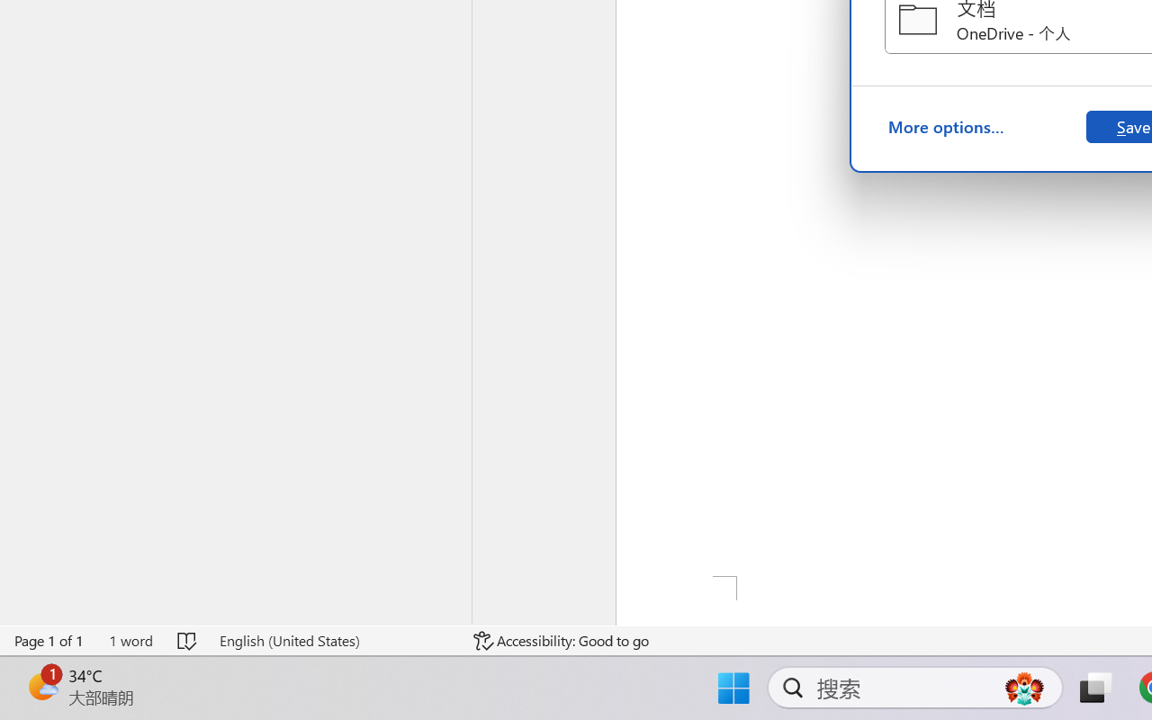 The width and height of the screenshot is (1152, 720). What do you see at coordinates (130, 641) in the screenshot?
I see `Word Count 1 word` at bounding box center [130, 641].